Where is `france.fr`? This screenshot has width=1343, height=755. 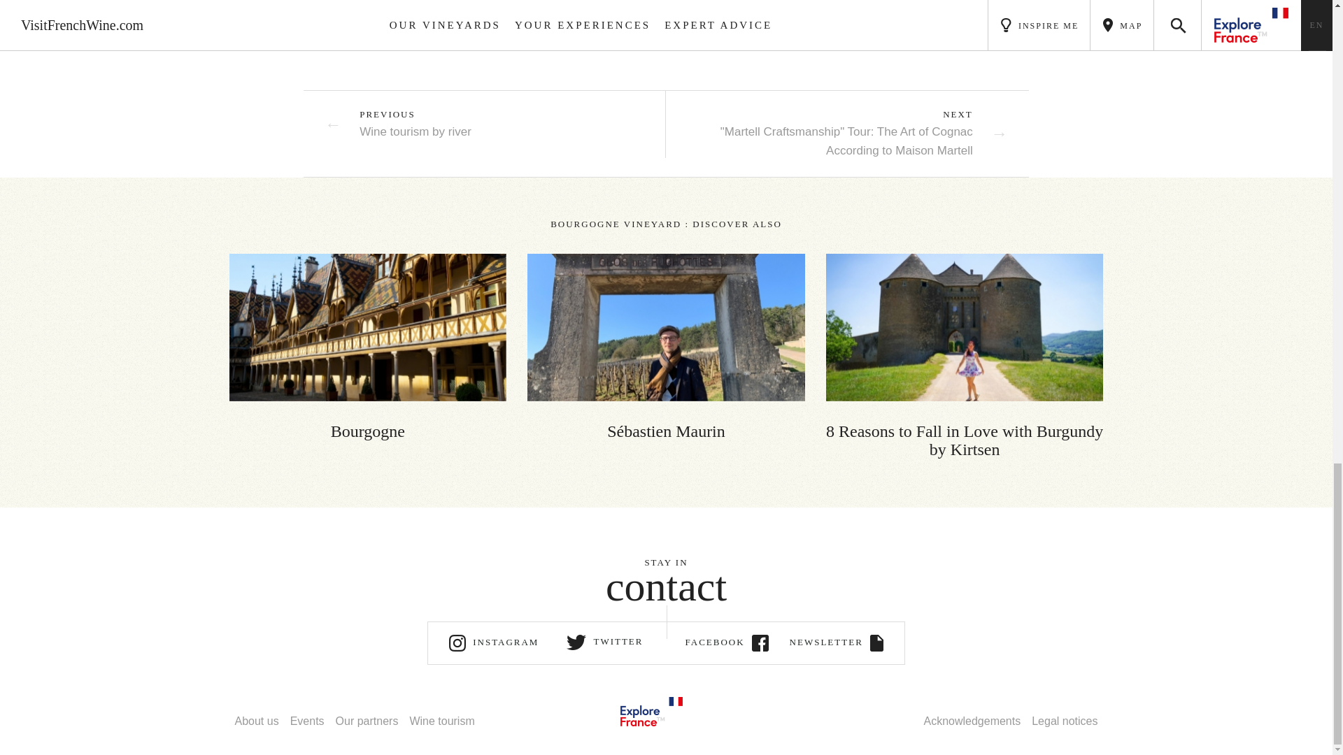 france.fr is located at coordinates (494, 643).